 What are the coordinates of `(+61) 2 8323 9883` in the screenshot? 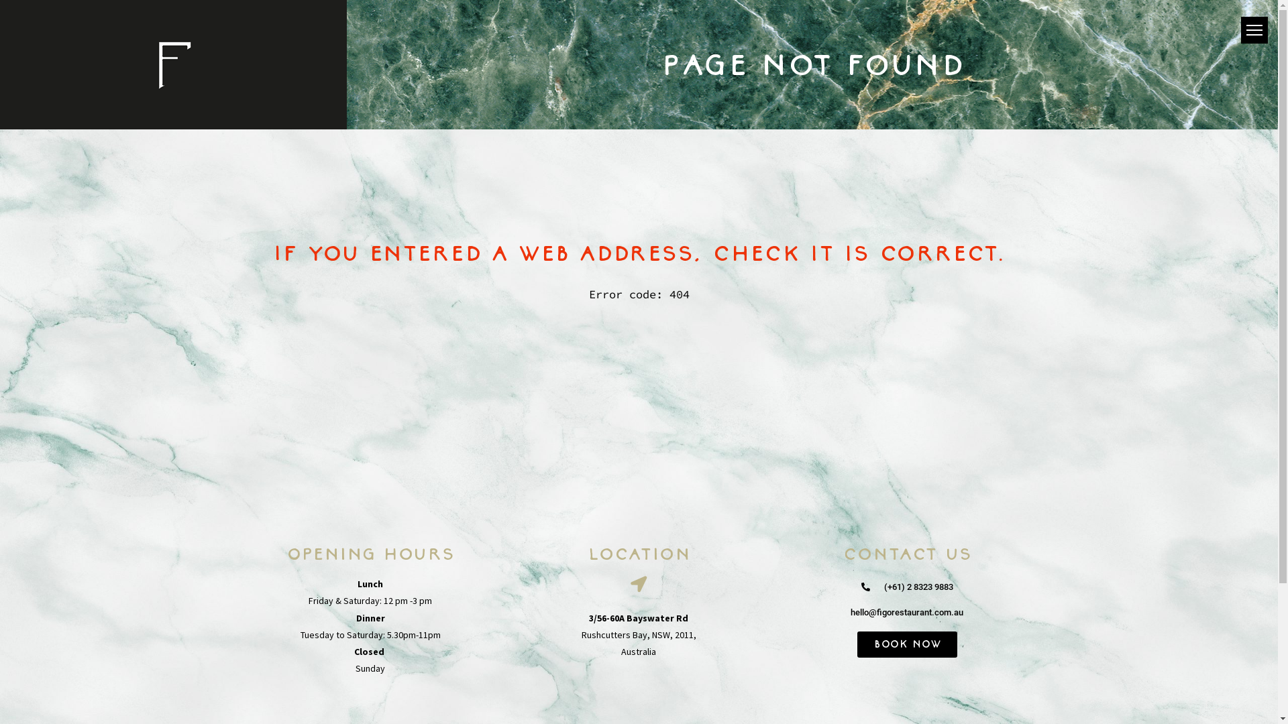 It's located at (907, 587).